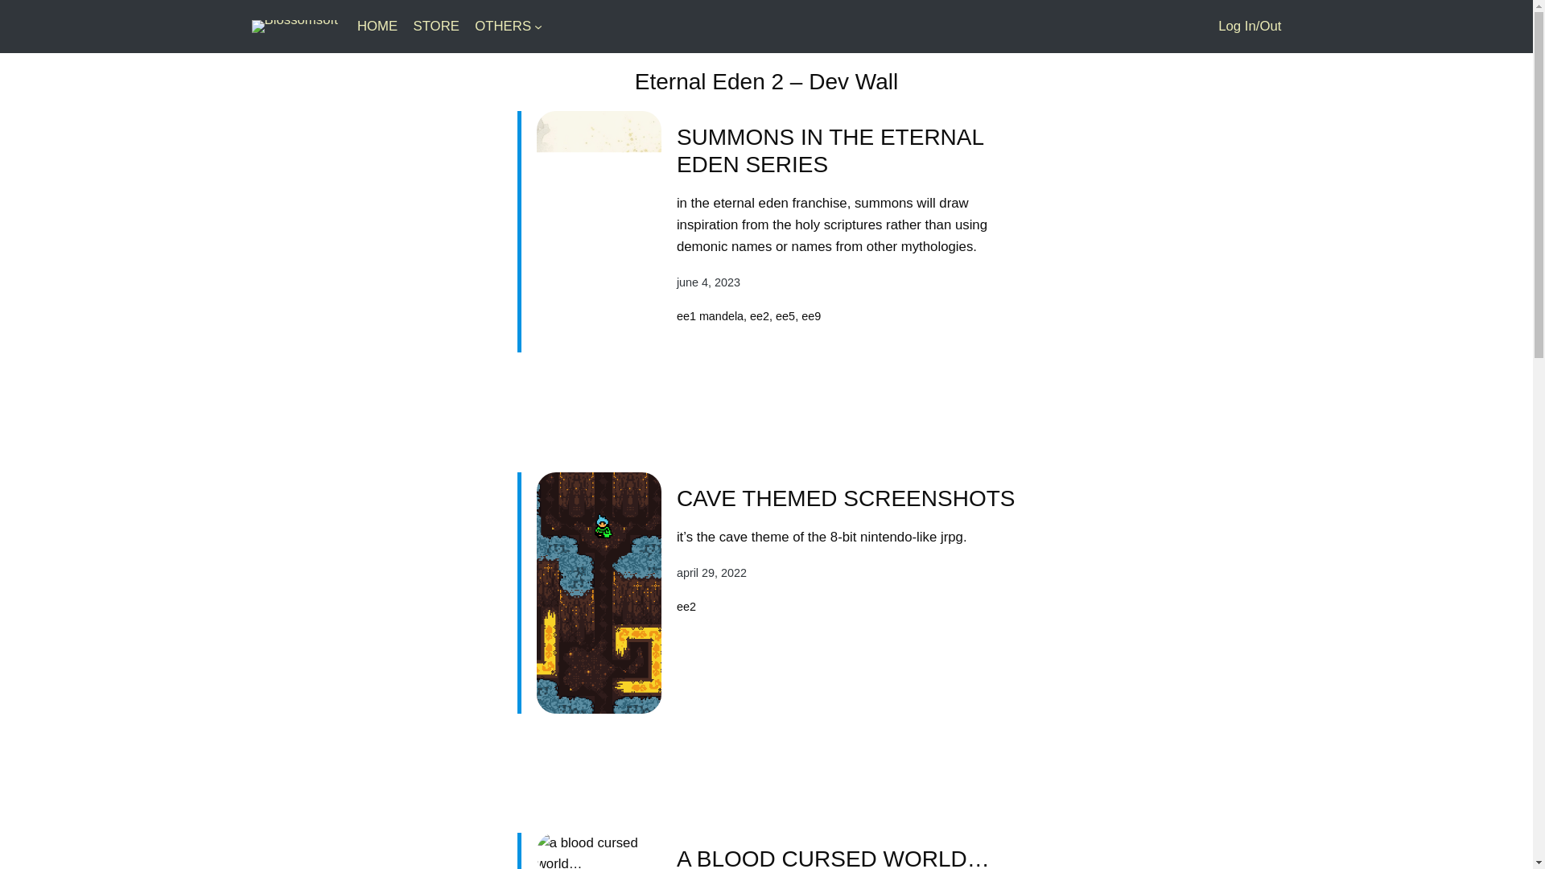 This screenshot has height=869, width=1545. I want to click on SUMMONS IN THE ETERNAL EDEN SERIES, so click(847, 151).